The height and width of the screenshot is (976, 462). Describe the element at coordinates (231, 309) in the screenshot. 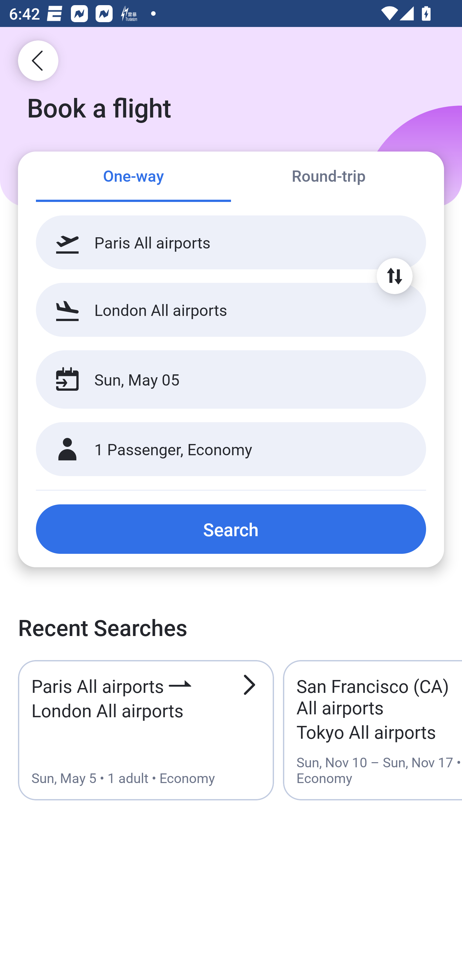

I see `London All airports` at that location.